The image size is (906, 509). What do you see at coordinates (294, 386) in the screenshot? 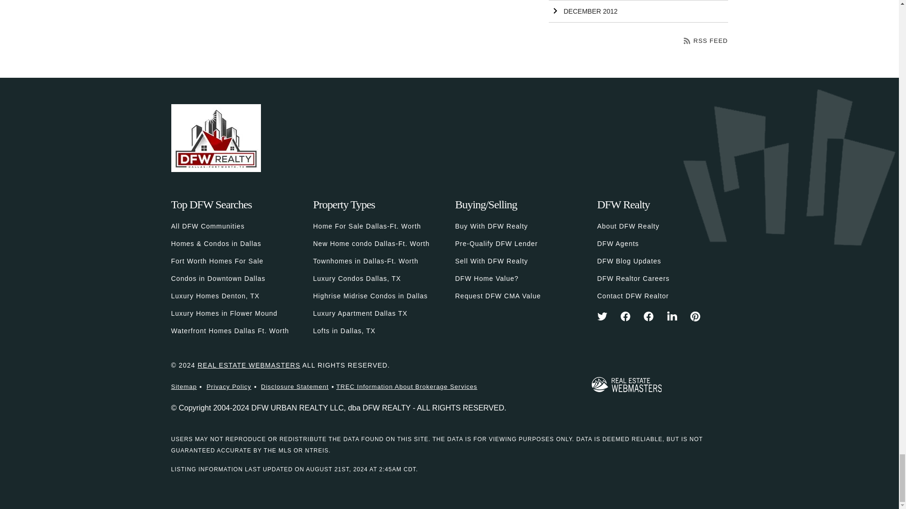
I see `DFW Urban Realty Disclosure Statement` at bounding box center [294, 386].